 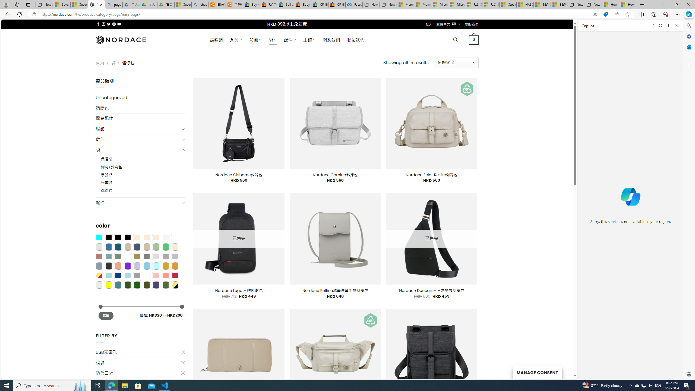 What do you see at coordinates (677, 26) in the screenshot?
I see `Close` at bounding box center [677, 26].